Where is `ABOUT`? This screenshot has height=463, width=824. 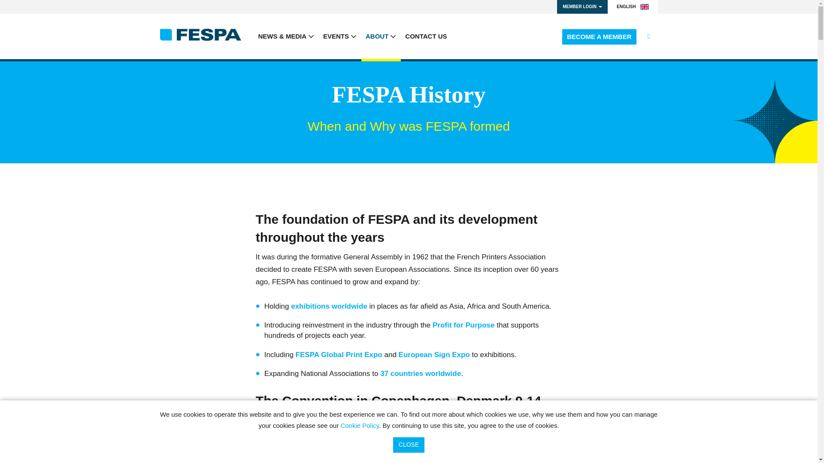
ABOUT is located at coordinates (381, 36).